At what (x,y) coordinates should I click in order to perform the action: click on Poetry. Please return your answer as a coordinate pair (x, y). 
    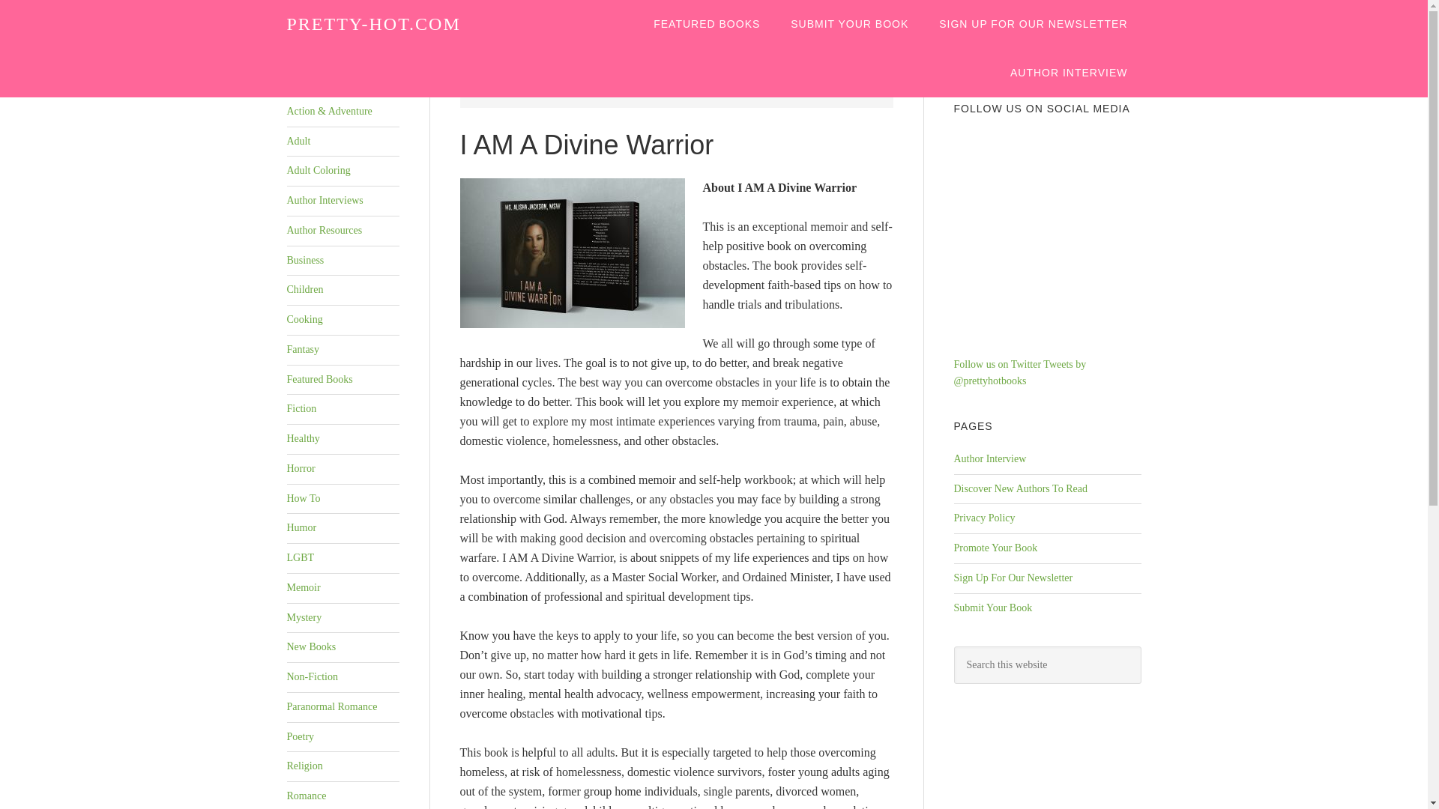
    Looking at the image, I should click on (300, 737).